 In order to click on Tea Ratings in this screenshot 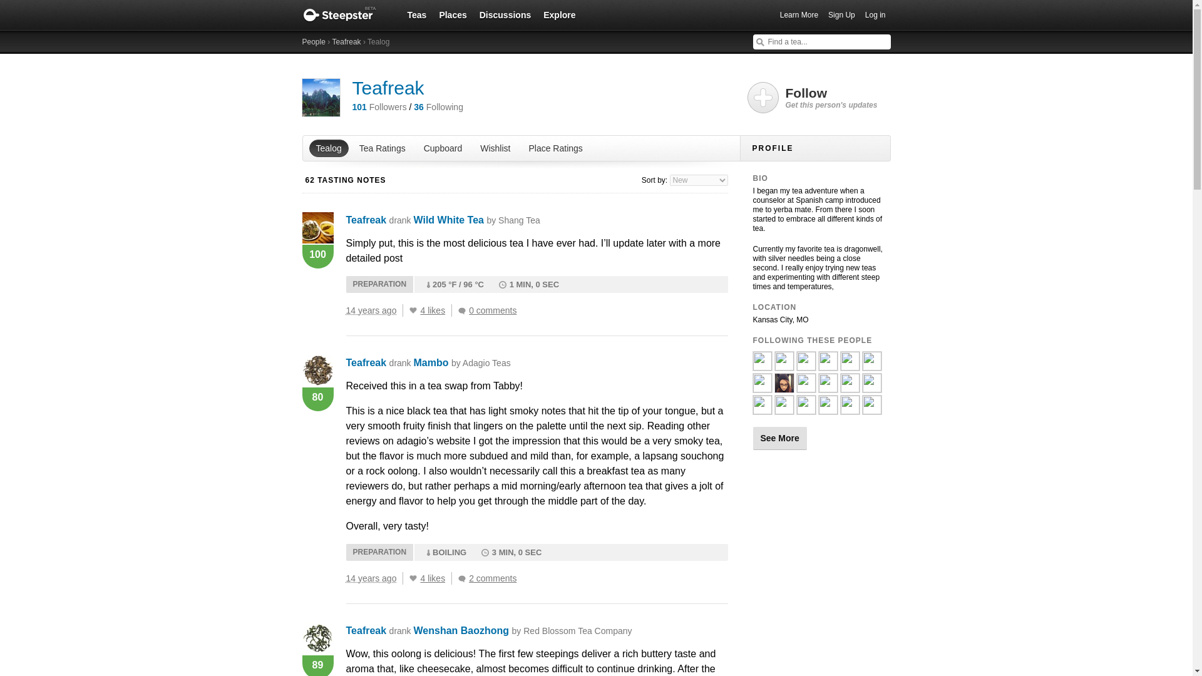, I will do `click(383, 148)`.